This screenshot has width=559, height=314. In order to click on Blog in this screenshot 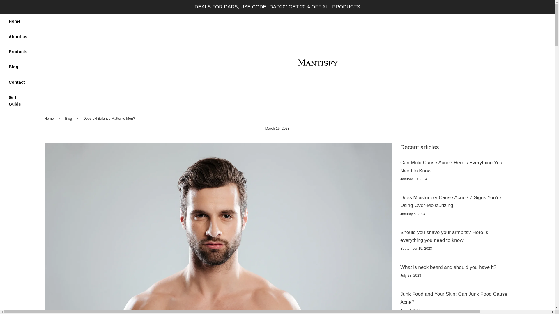, I will do `click(13, 67)`.